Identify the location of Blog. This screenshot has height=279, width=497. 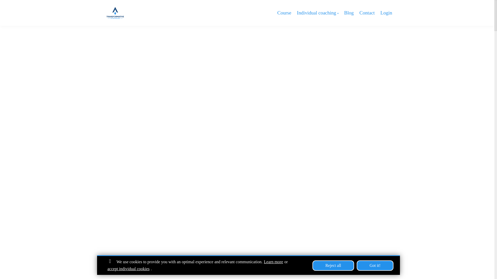
(349, 12).